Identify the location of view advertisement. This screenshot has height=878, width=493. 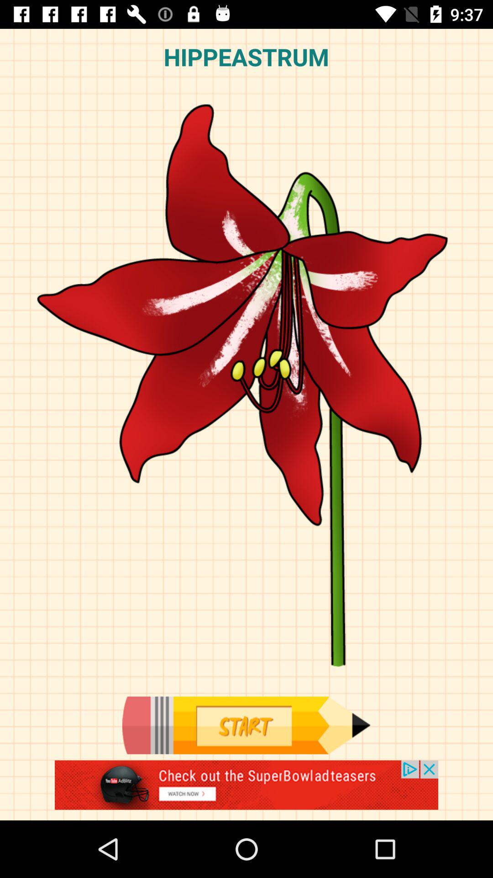
(246, 790).